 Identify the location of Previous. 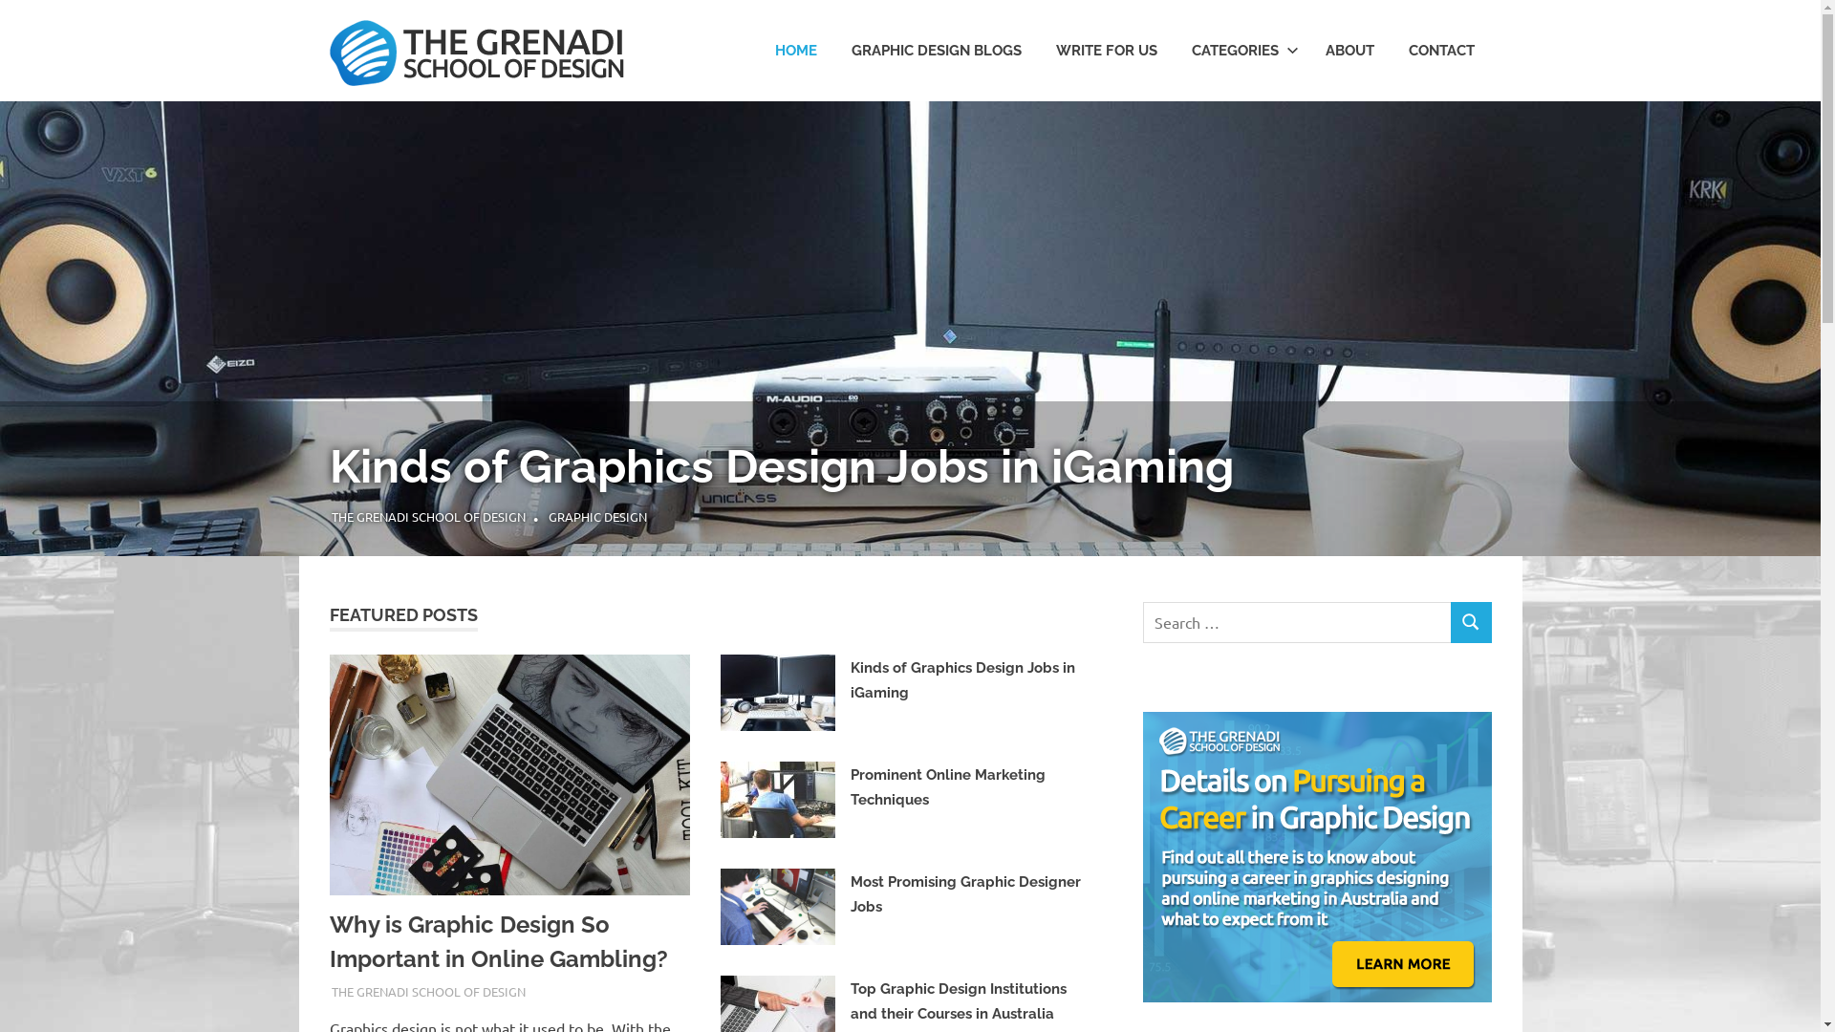
(38, 310).